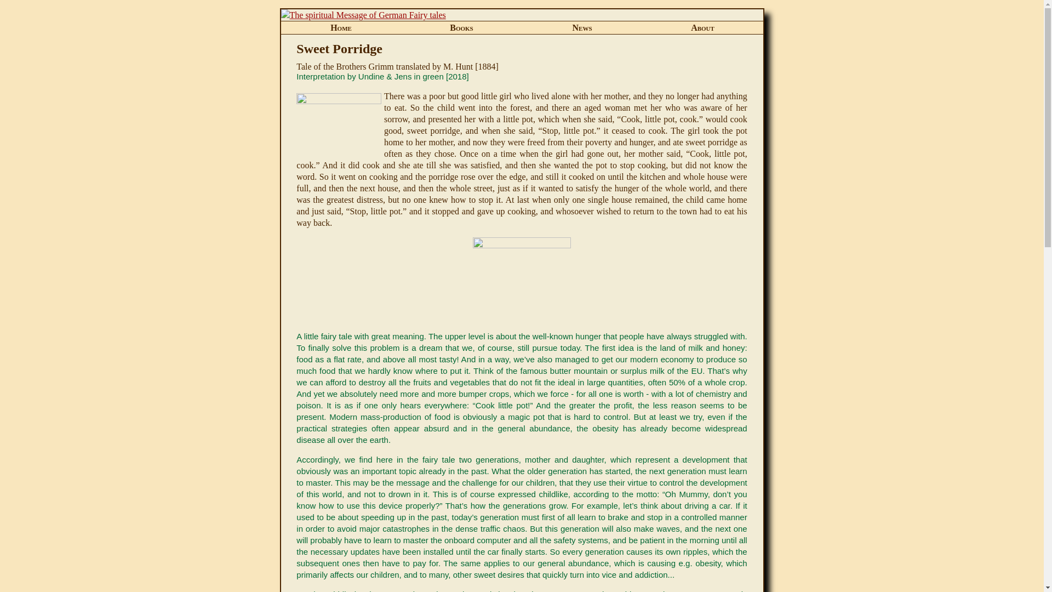  I want to click on Home, so click(341, 27).